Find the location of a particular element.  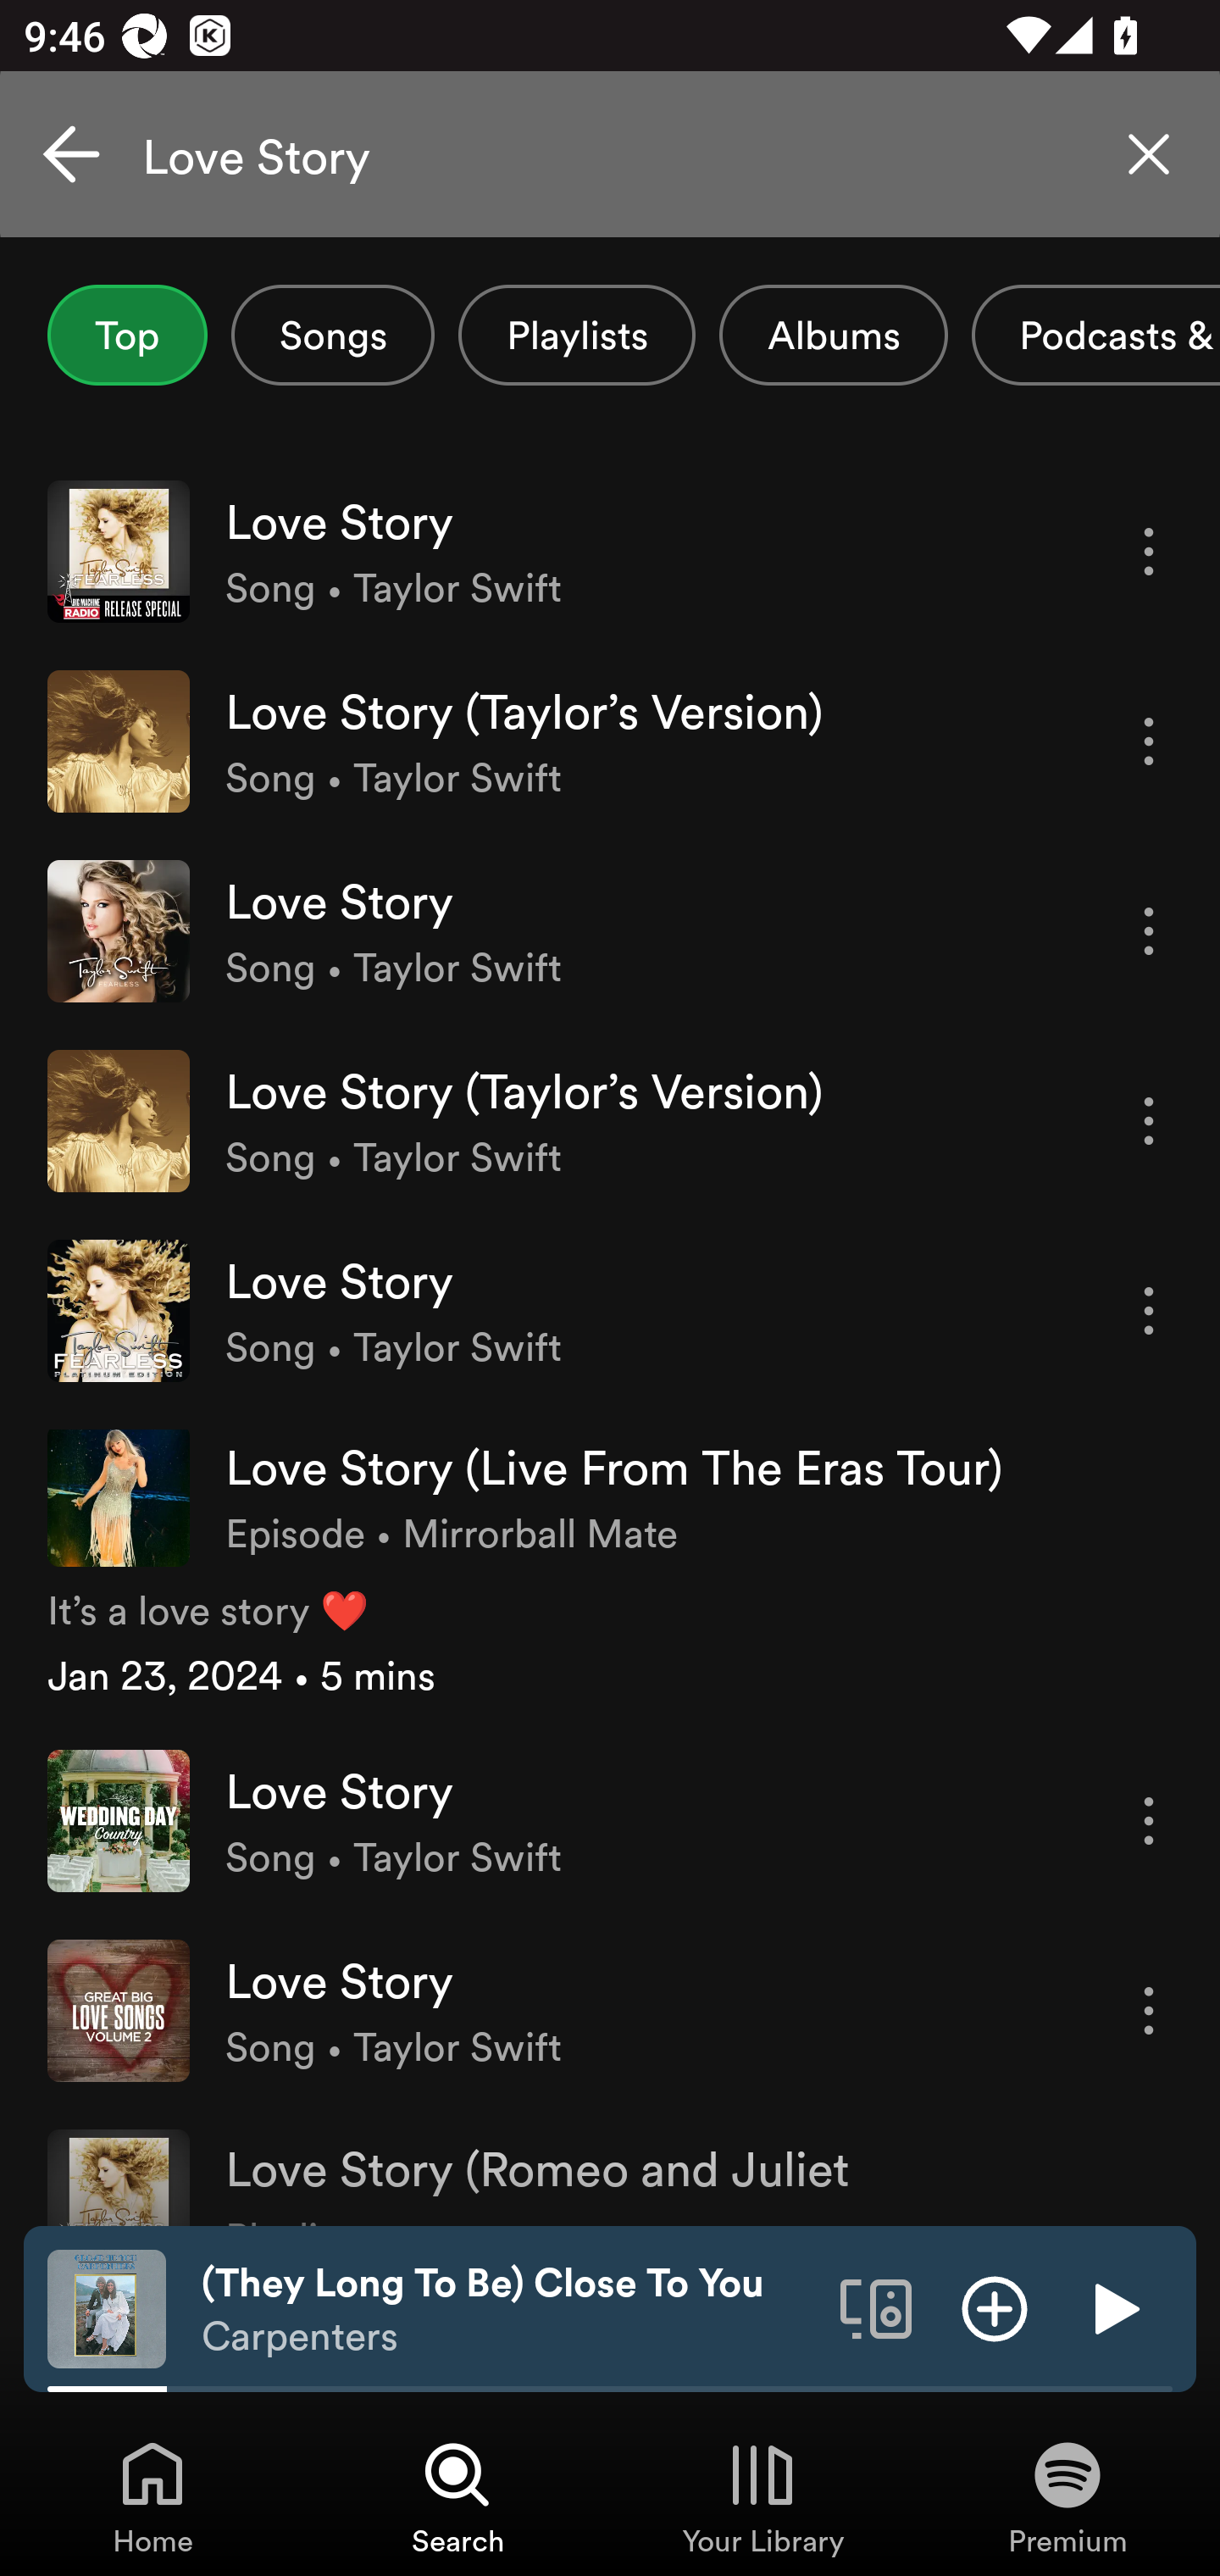

More options for song Love Story is located at coordinates (1149, 2010).